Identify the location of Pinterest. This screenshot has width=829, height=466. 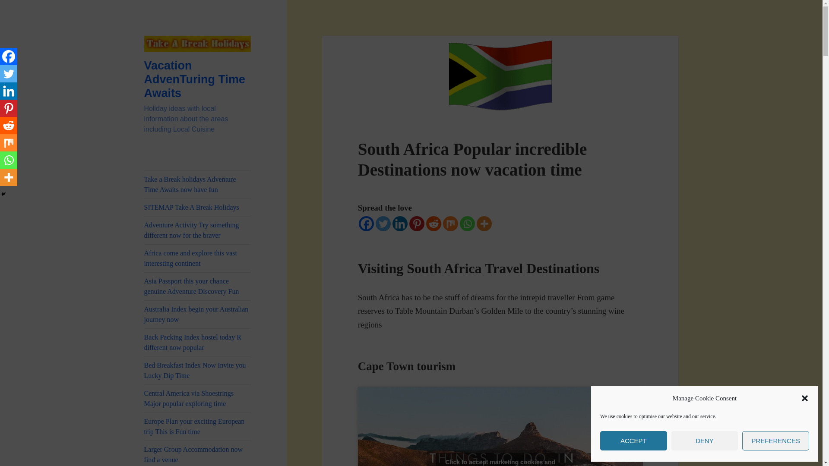
(417, 223).